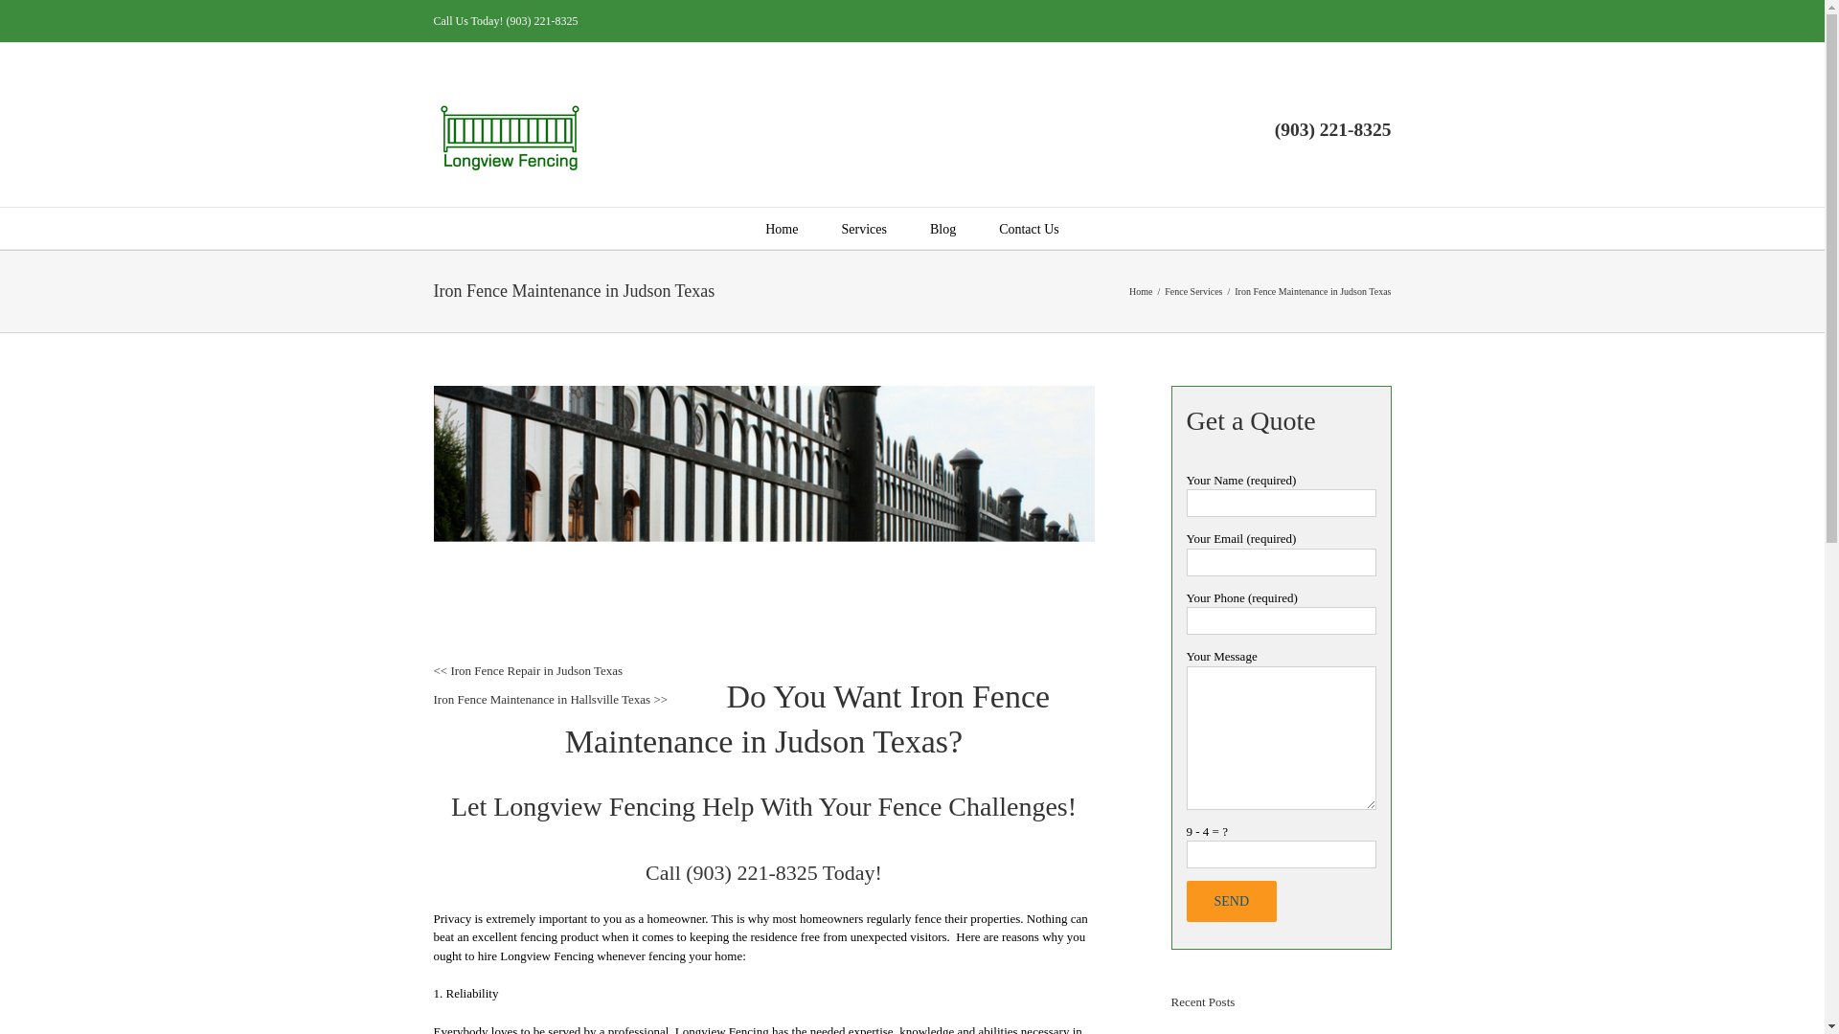  What do you see at coordinates (1140, 291) in the screenshot?
I see `Home` at bounding box center [1140, 291].